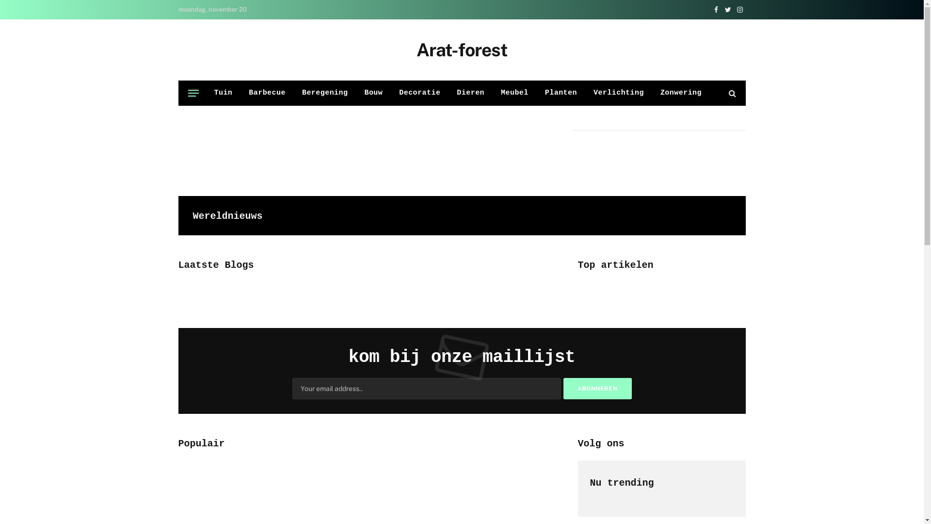 This screenshot has width=931, height=524. I want to click on Arat-forest, so click(462, 50).